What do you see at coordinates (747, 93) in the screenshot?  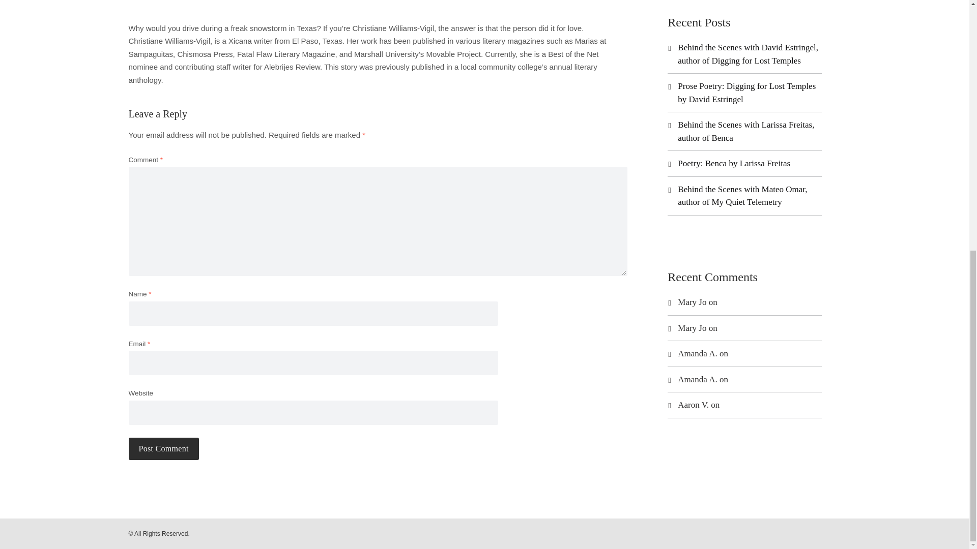 I see `Prose Poetry: Digging for Lost Temples by David Estringel` at bounding box center [747, 93].